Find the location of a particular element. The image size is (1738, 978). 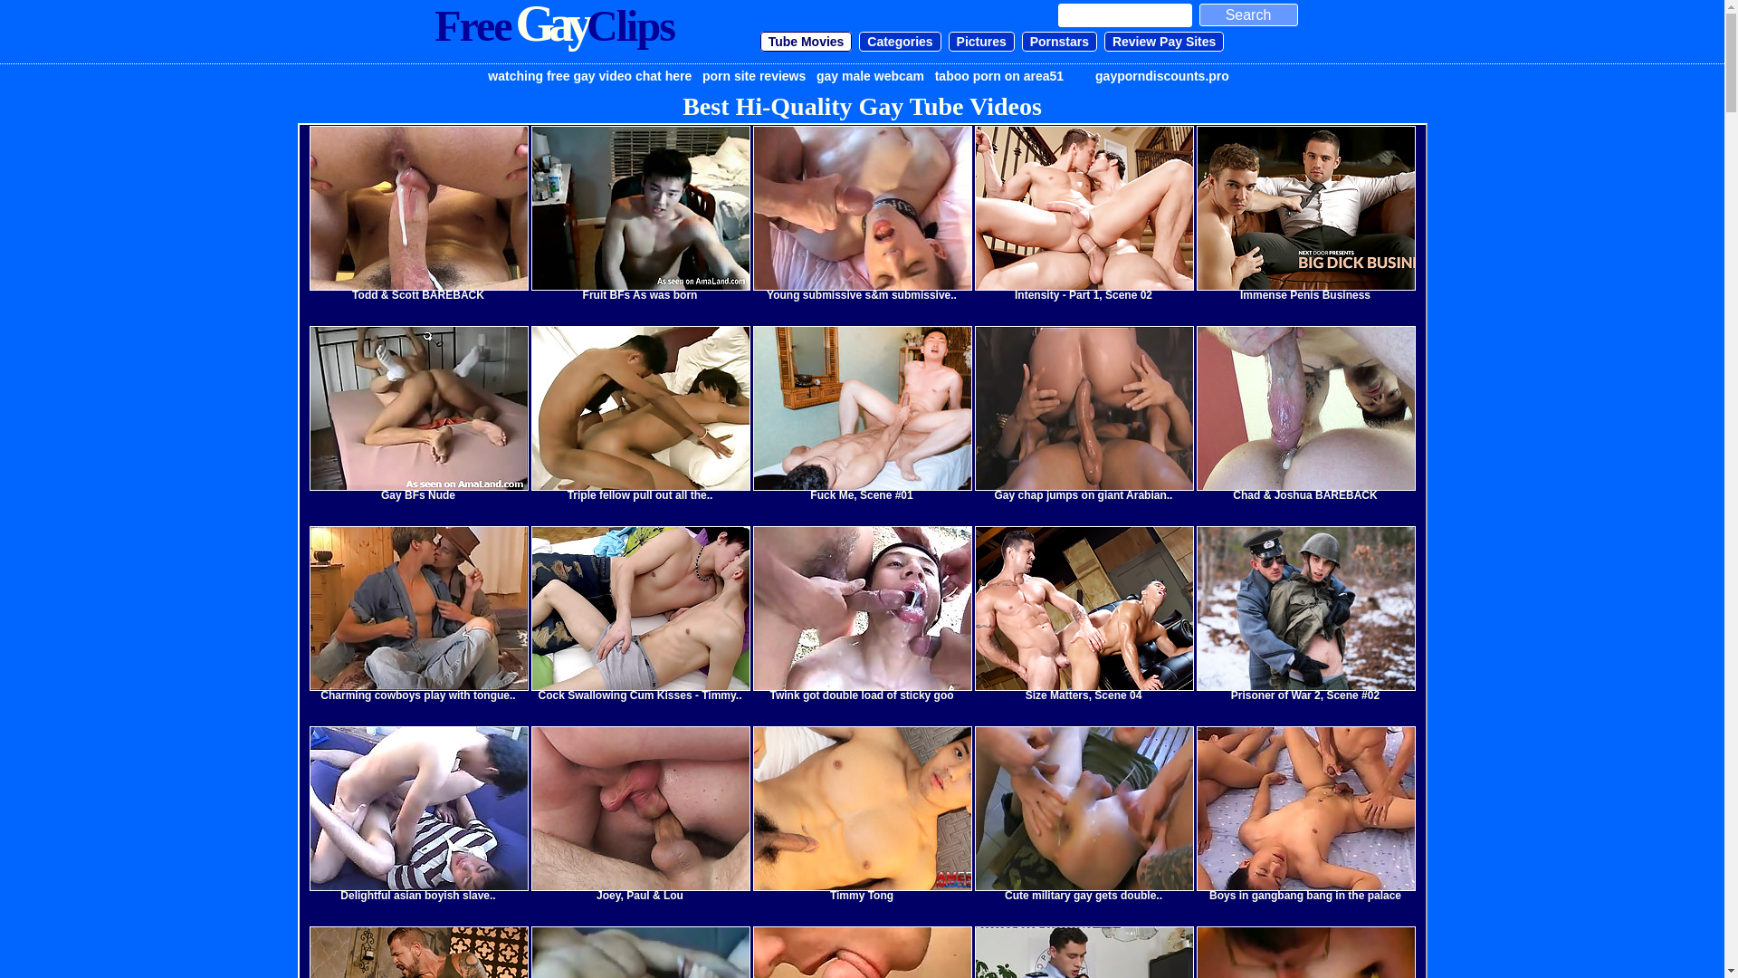

Pornstars is located at coordinates (1059, 42).